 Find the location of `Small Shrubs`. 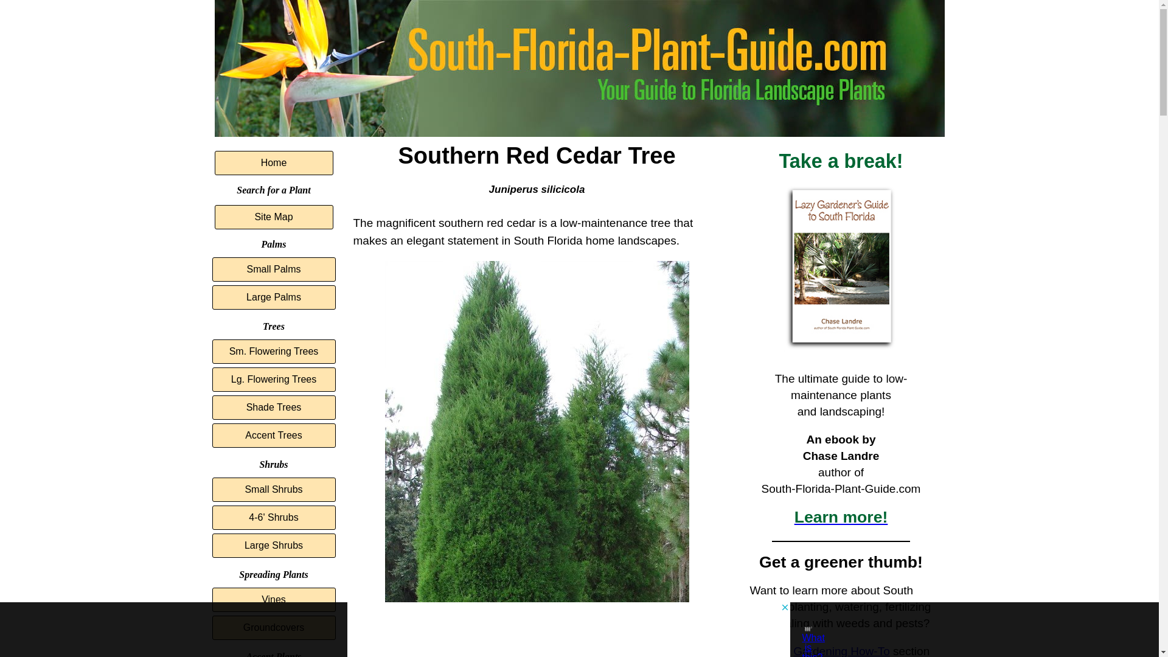

Small Shrubs is located at coordinates (273, 490).